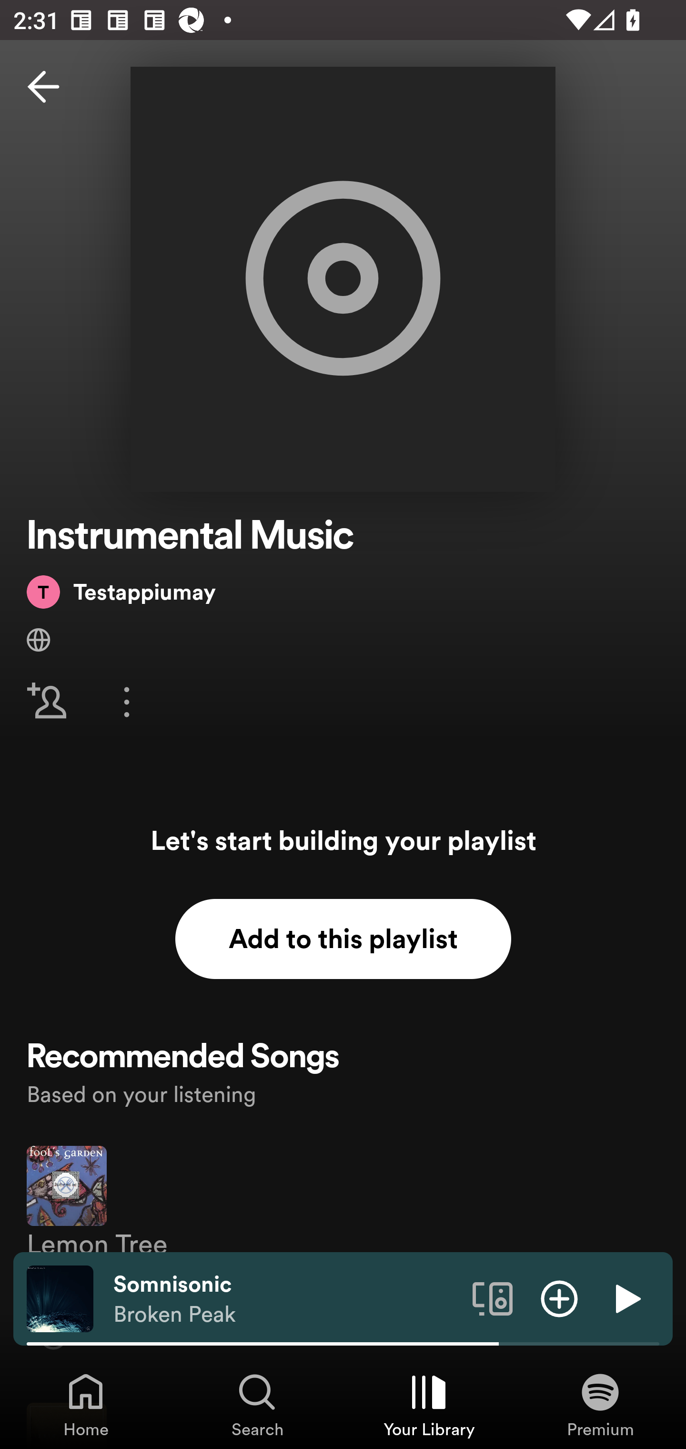 The width and height of the screenshot is (686, 1449). Describe the element at coordinates (60, 1298) in the screenshot. I see `The cover art of the currently playing track` at that location.